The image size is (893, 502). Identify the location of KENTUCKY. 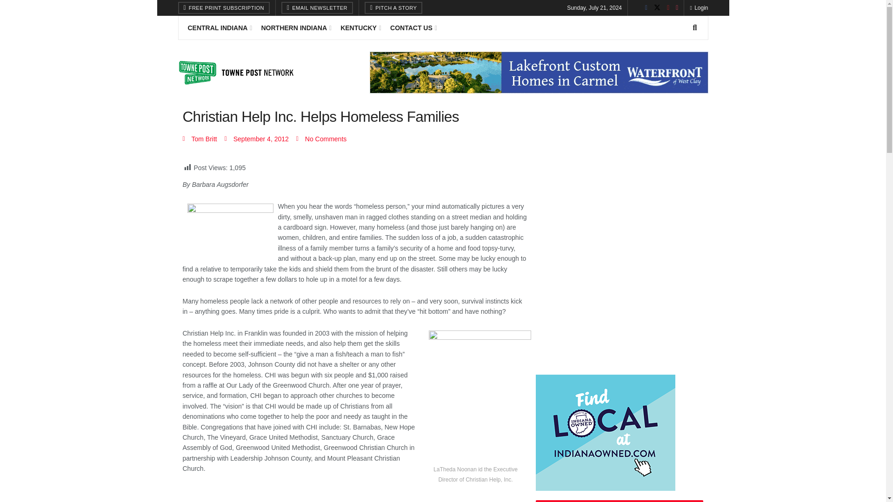
(360, 28).